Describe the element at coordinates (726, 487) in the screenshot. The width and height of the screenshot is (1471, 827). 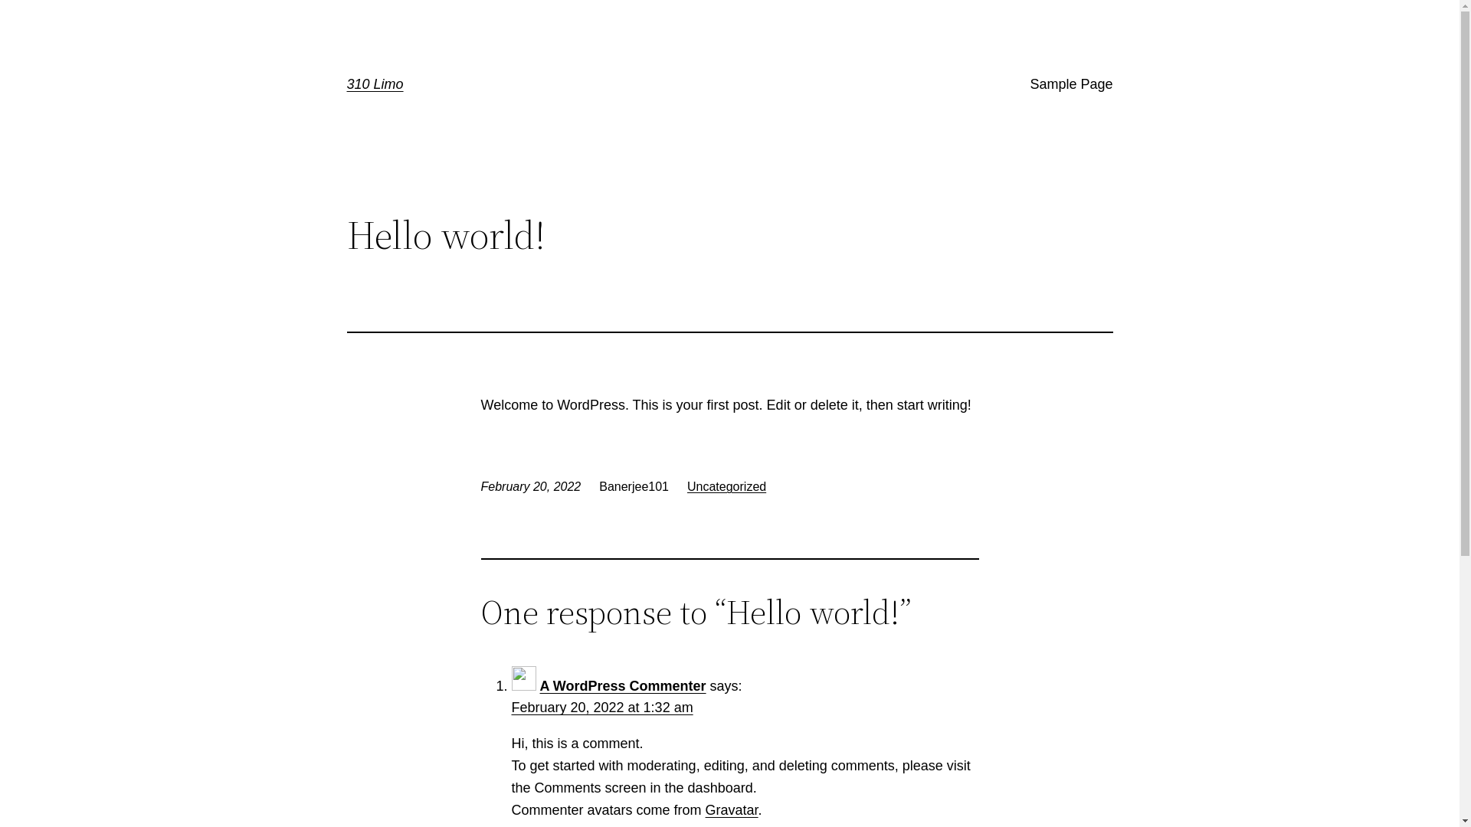
I see `Uncategorized` at that location.